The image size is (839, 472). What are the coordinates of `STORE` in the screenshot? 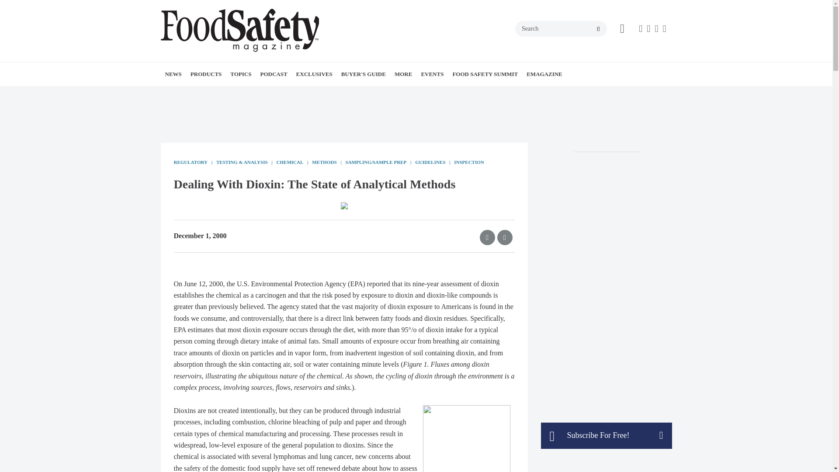 It's located at (449, 93).